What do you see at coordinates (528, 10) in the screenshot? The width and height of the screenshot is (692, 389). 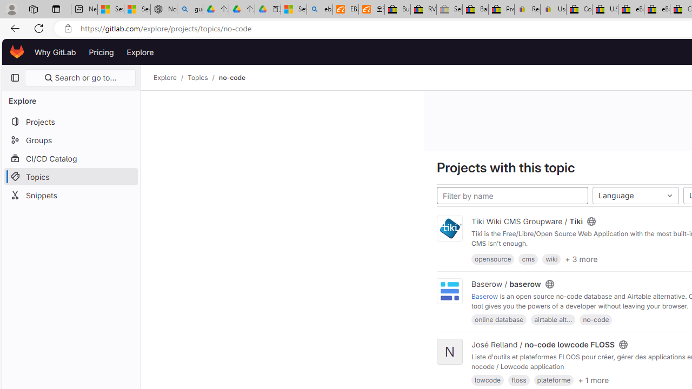 I see `Register: Create a personal eBay account` at bounding box center [528, 10].